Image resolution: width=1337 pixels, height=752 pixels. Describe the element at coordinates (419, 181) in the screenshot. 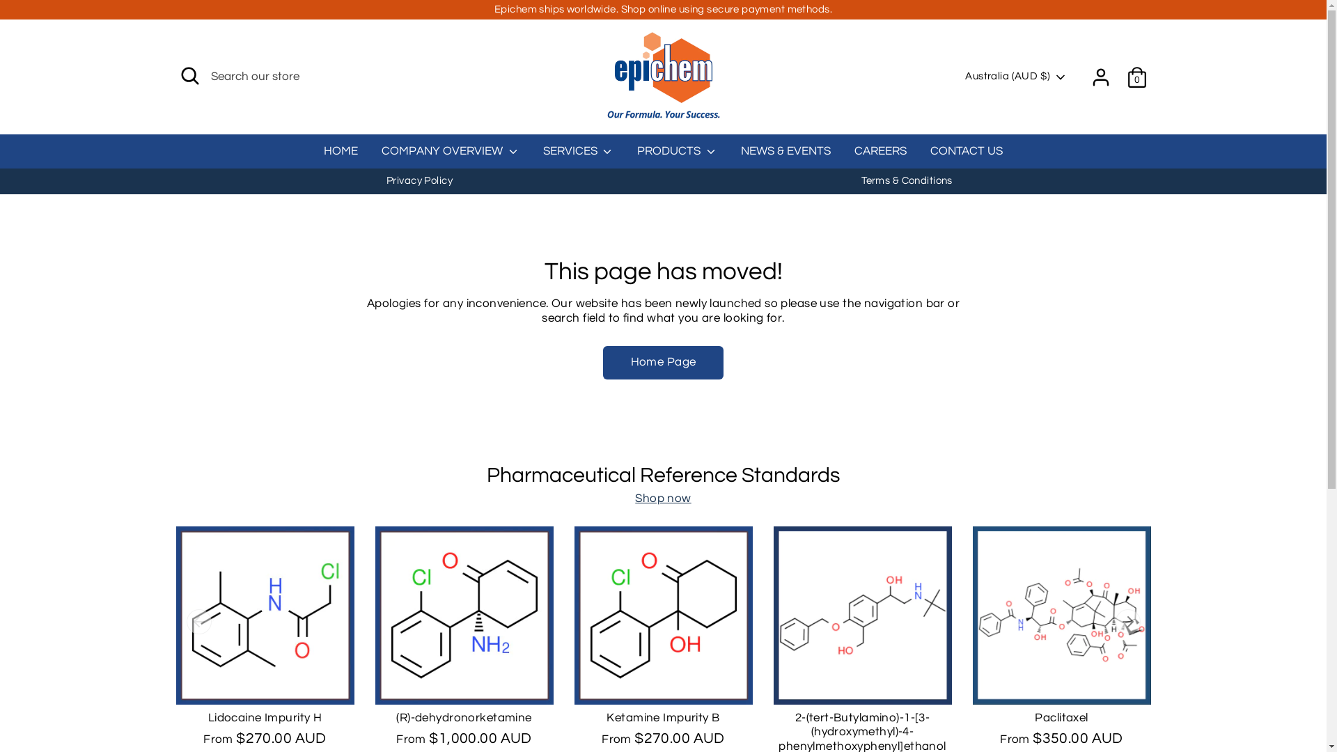

I see `Privacy Policy` at that location.